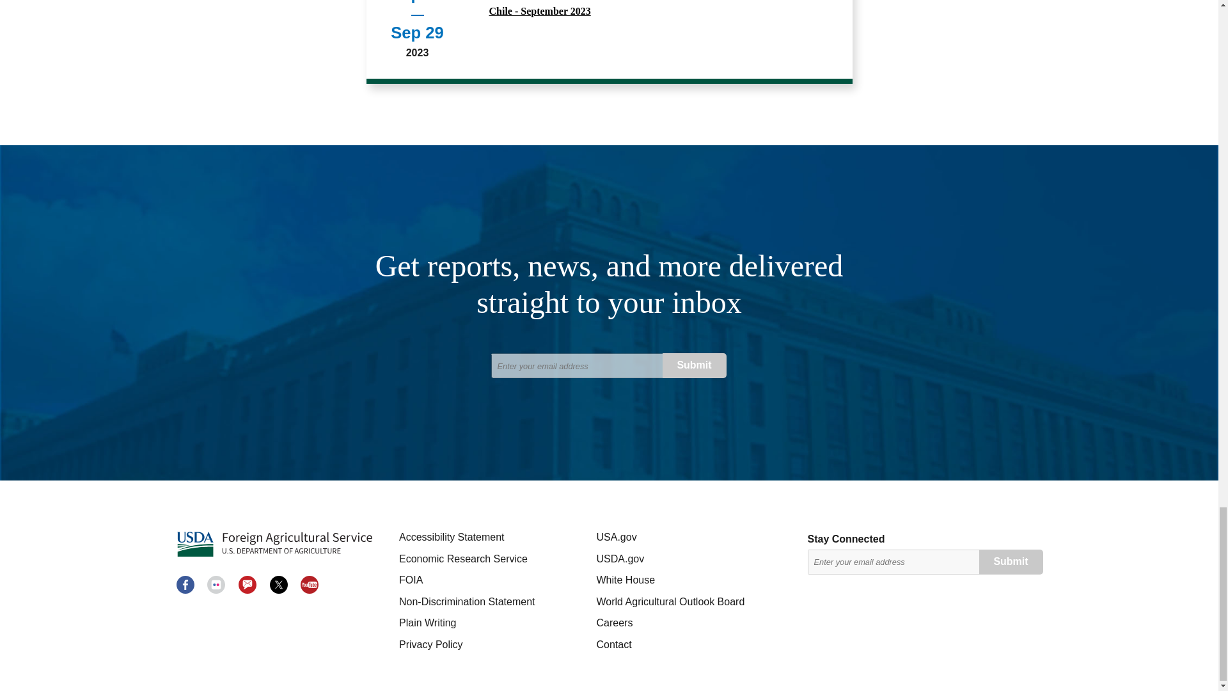 The width and height of the screenshot is (1228, 691). What do you see at coordinates (216, 584) in the screenshot?
I see `Flickr` at bounding box center [216, 584].